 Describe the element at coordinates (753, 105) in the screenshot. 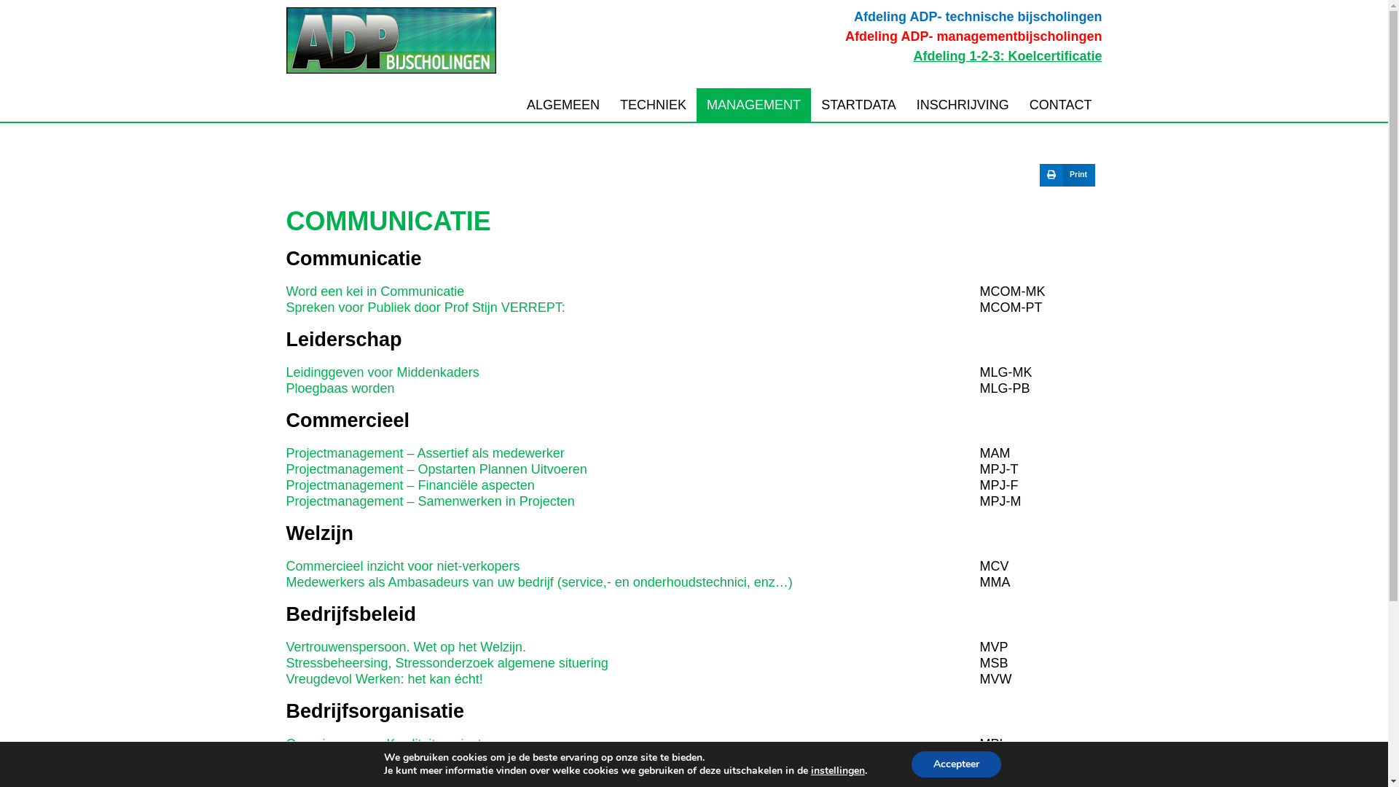

I see `MANAGEMENT` at that location.